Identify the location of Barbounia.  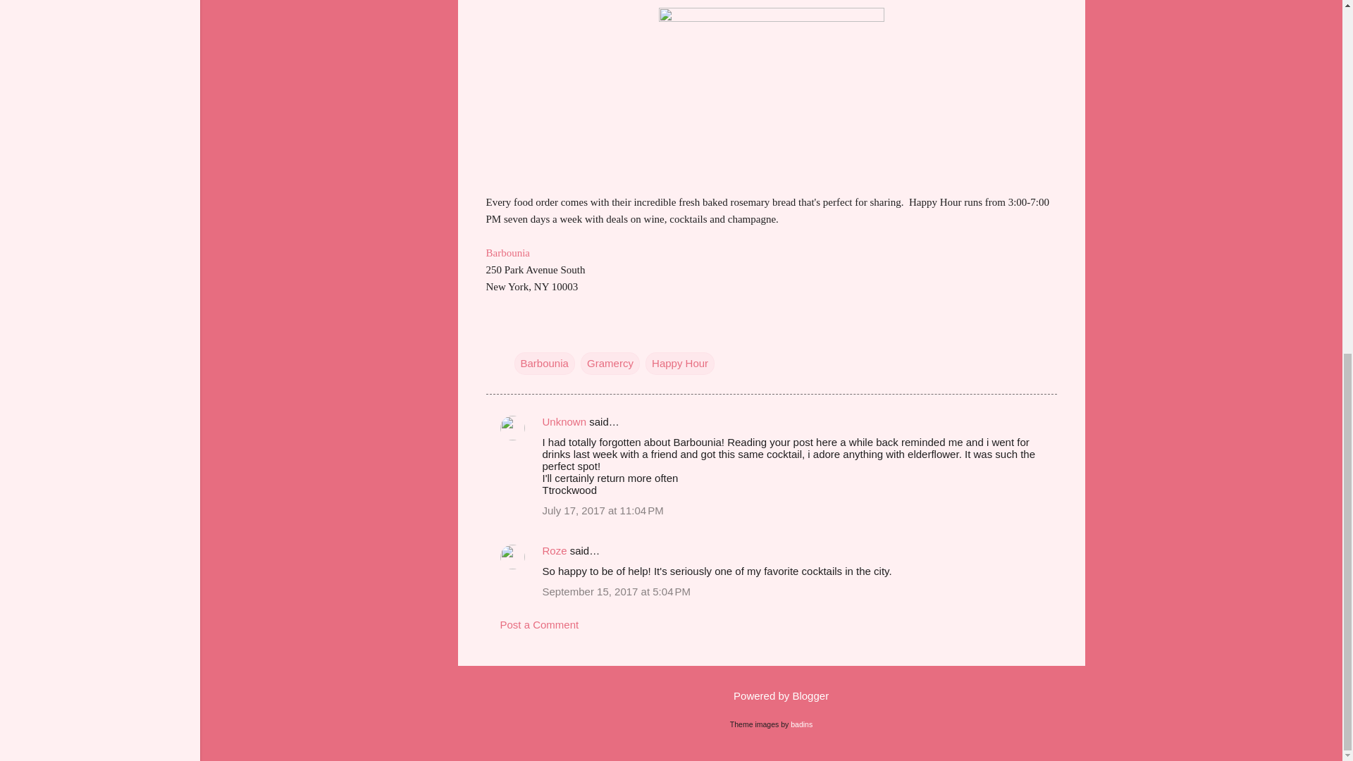
(544, 364).